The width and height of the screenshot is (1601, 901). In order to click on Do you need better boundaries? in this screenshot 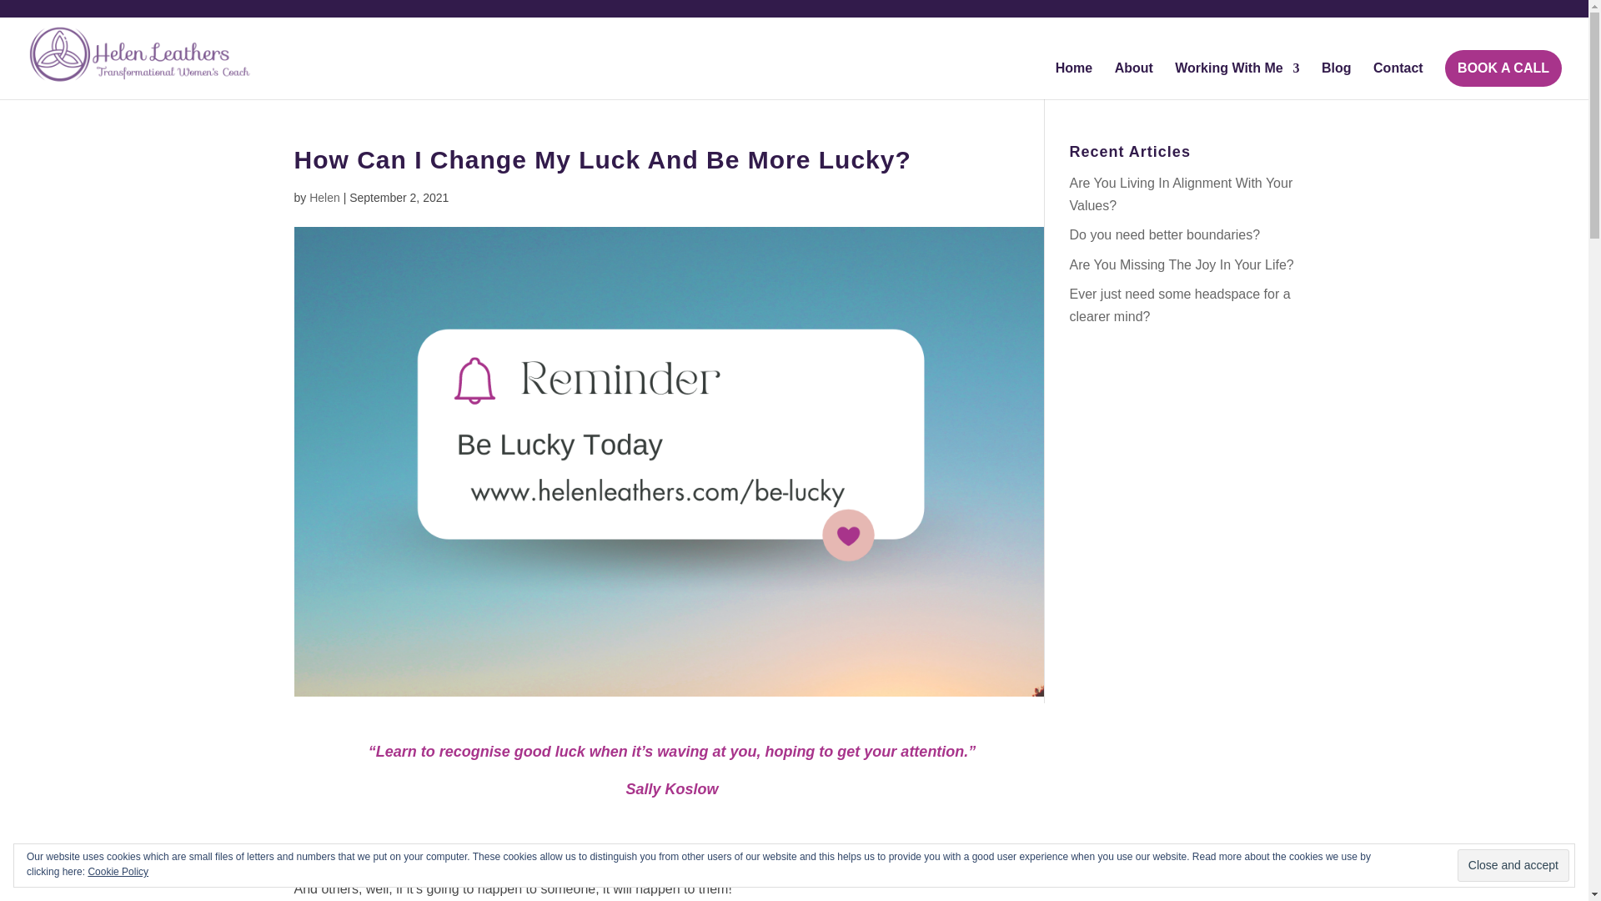, I will do `click(1164, 235)`.